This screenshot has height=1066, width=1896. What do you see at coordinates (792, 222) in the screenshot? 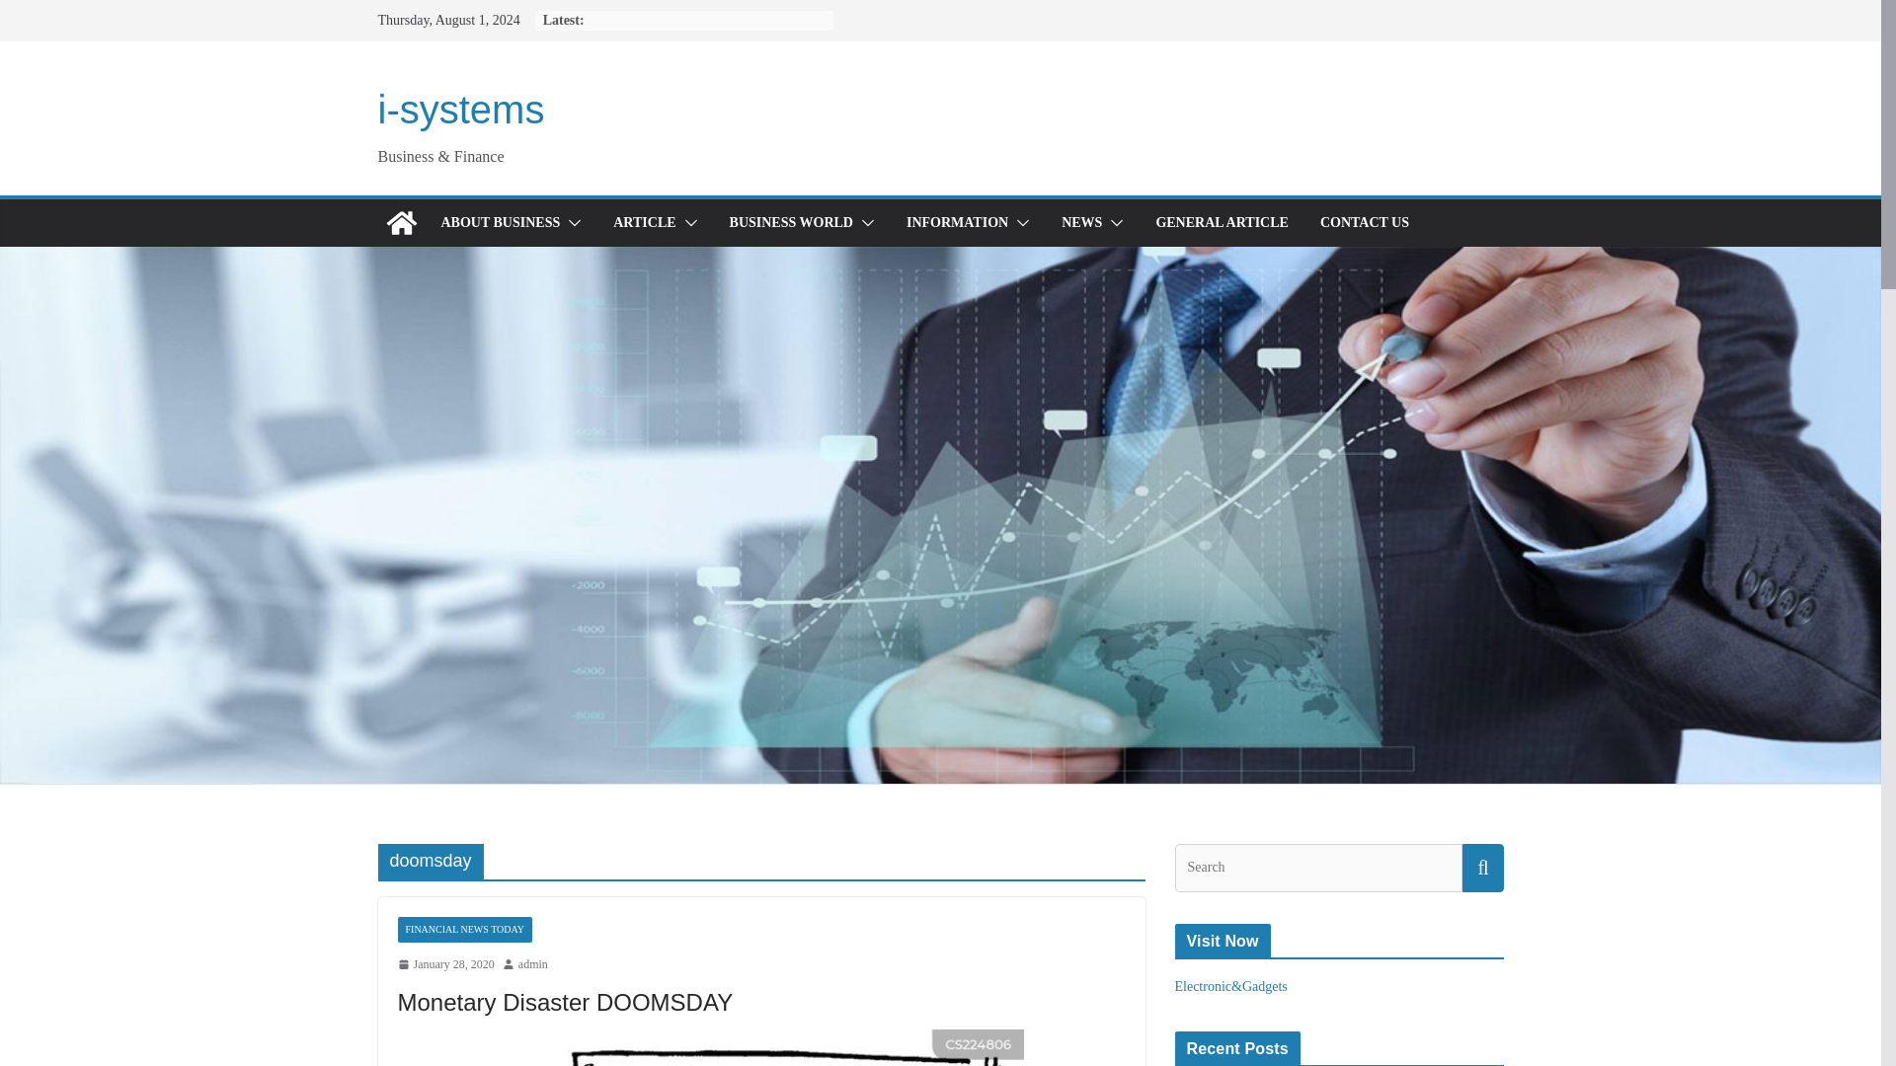
I see `BUSINESS WORLD` at bounding box center [792, 222].